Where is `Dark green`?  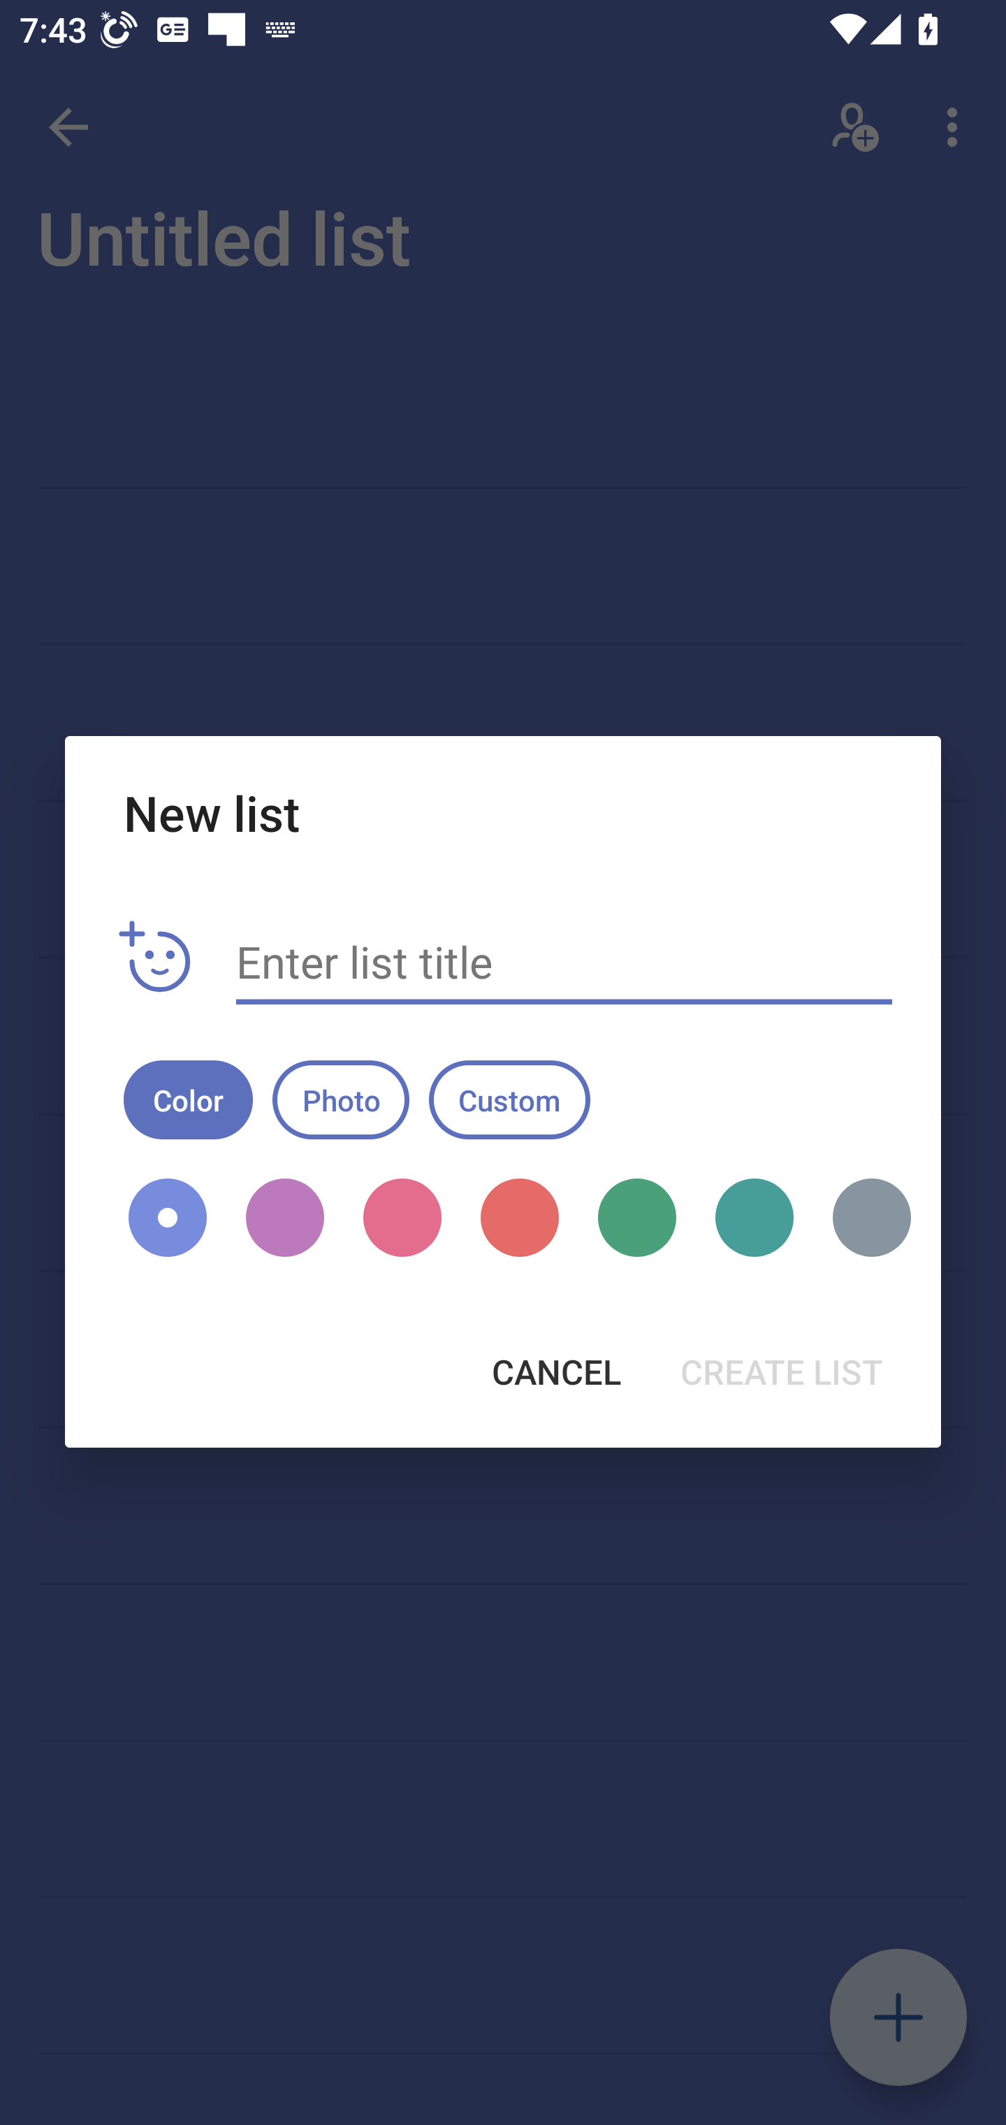 Dark green is located at coordinates (637, 1218).